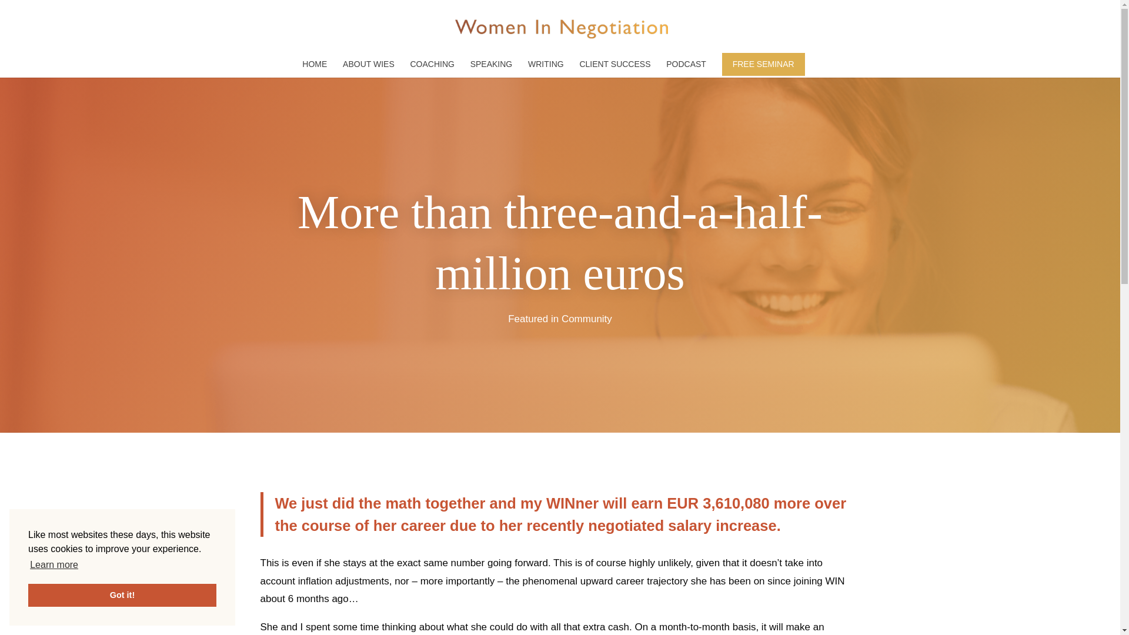 This screenshot has width=1129, height=635. I want to click on FREE SEMINAR, so click(763, 63).